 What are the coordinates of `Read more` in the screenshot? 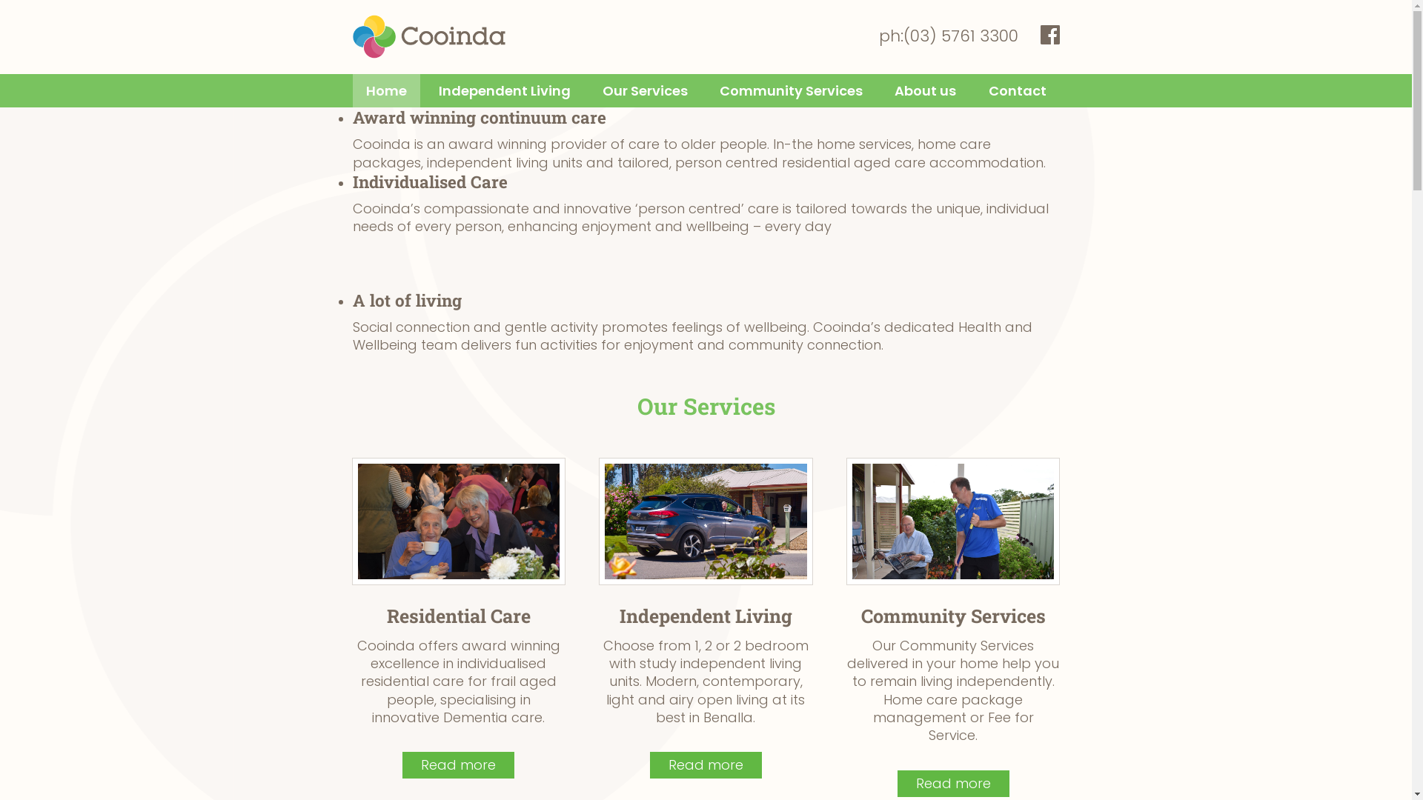 It's located at (953, 784).